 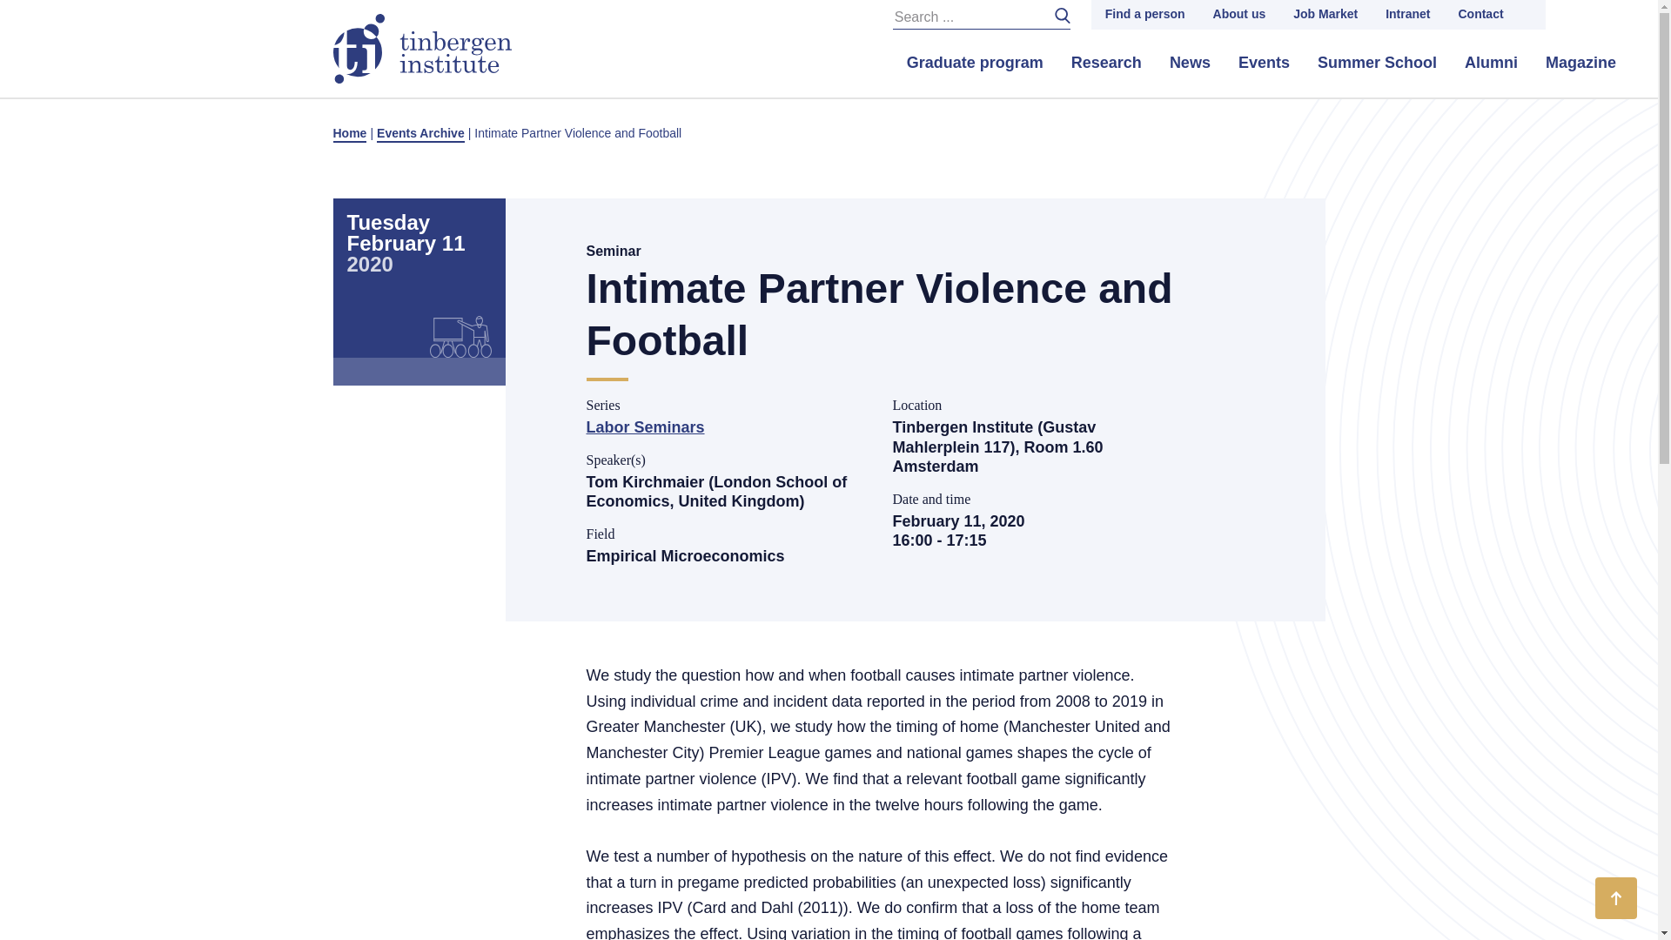 I want to click on Magazine, so click(x=1580, y=63).